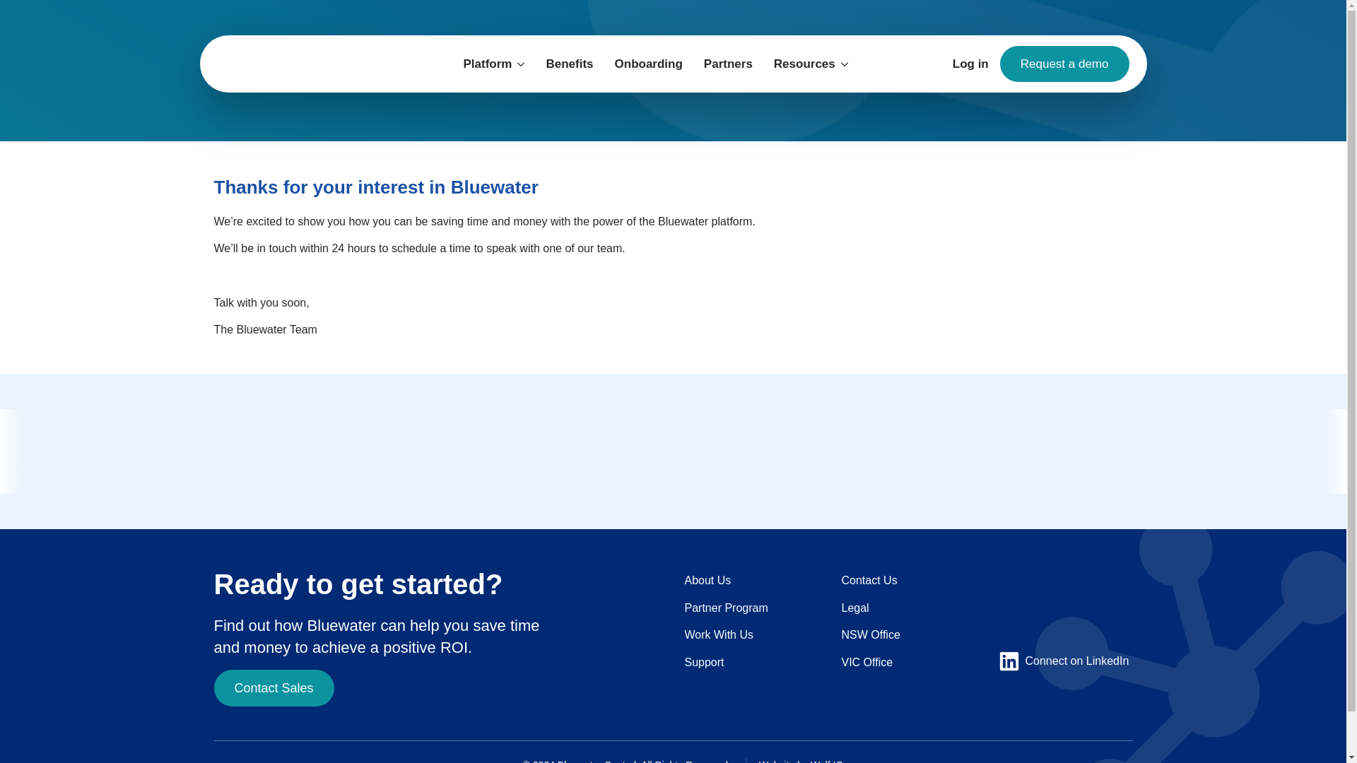  What do you see at coordinates (718, 635) in the screenshot?
I see `Work With Us` at bounding box center [718, 635].